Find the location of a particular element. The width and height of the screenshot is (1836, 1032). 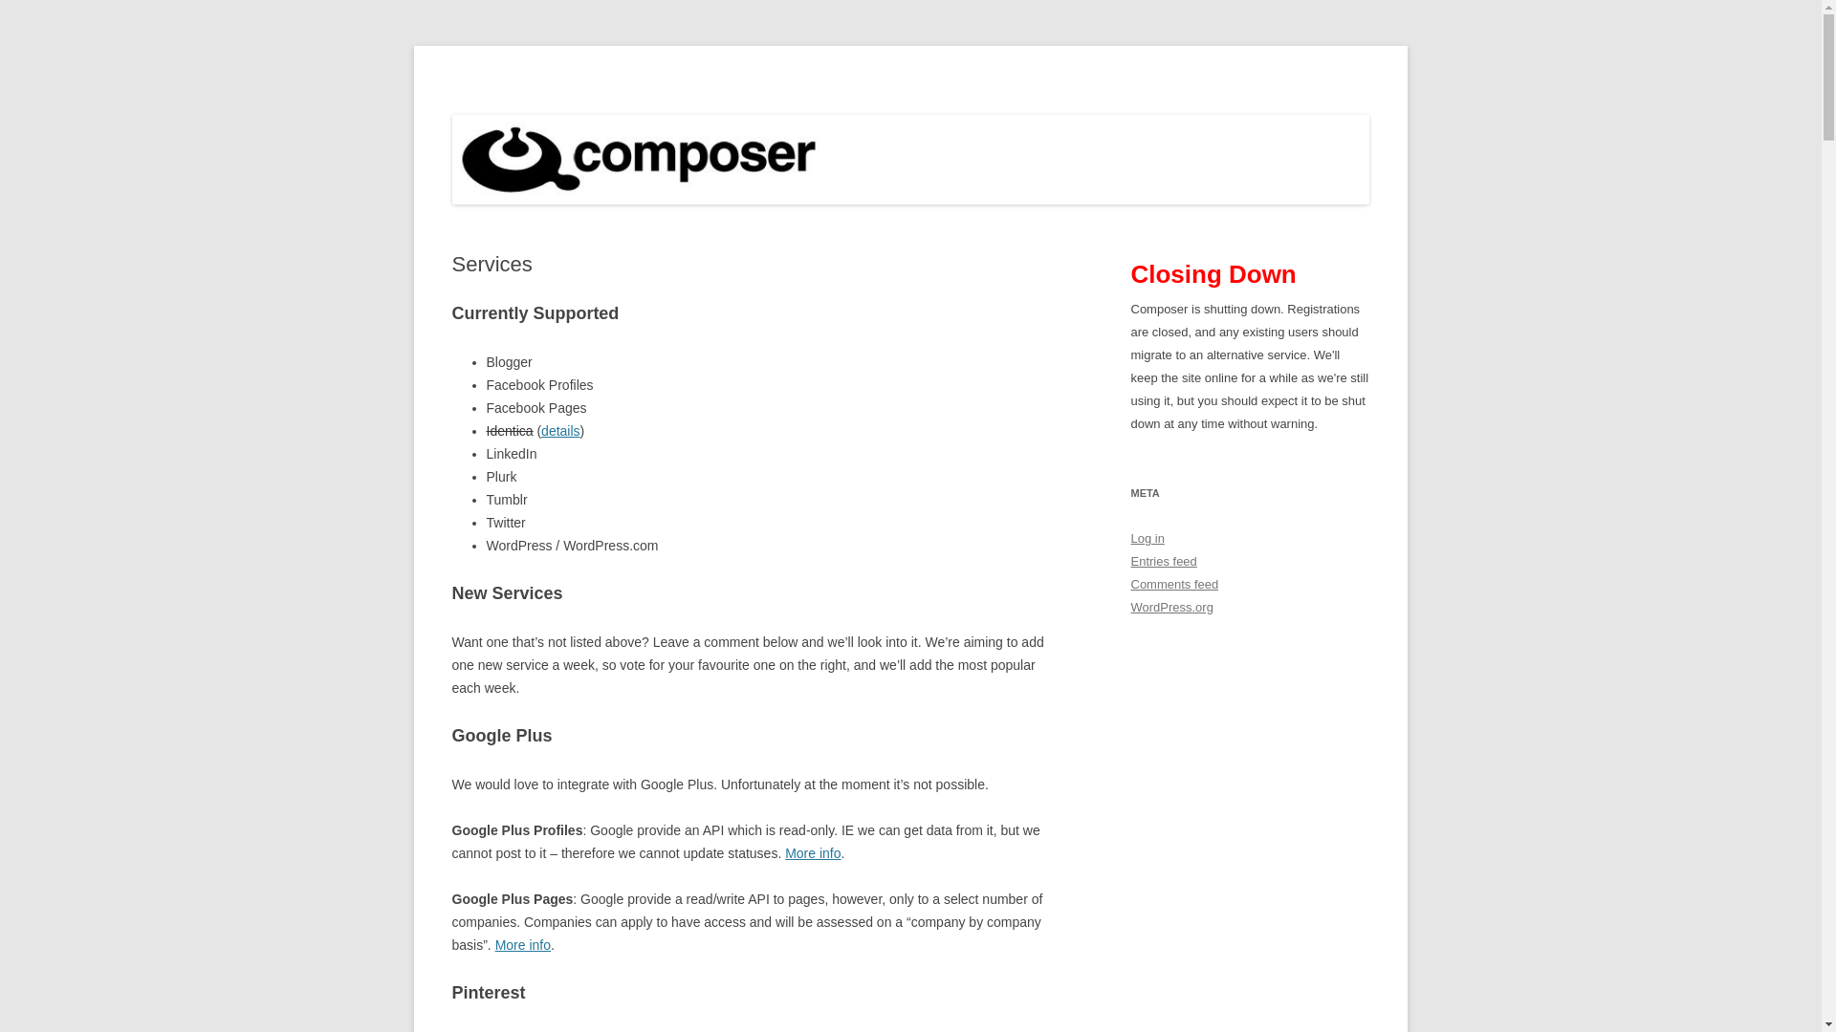

details is located at coordinates (560, 430).